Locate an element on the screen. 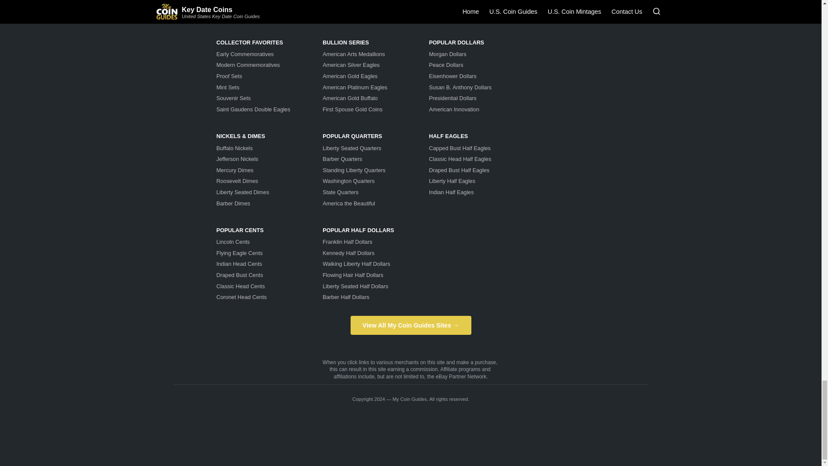 The image size is (828, 466). Peace Dollars is located at coordinates (446, 65).